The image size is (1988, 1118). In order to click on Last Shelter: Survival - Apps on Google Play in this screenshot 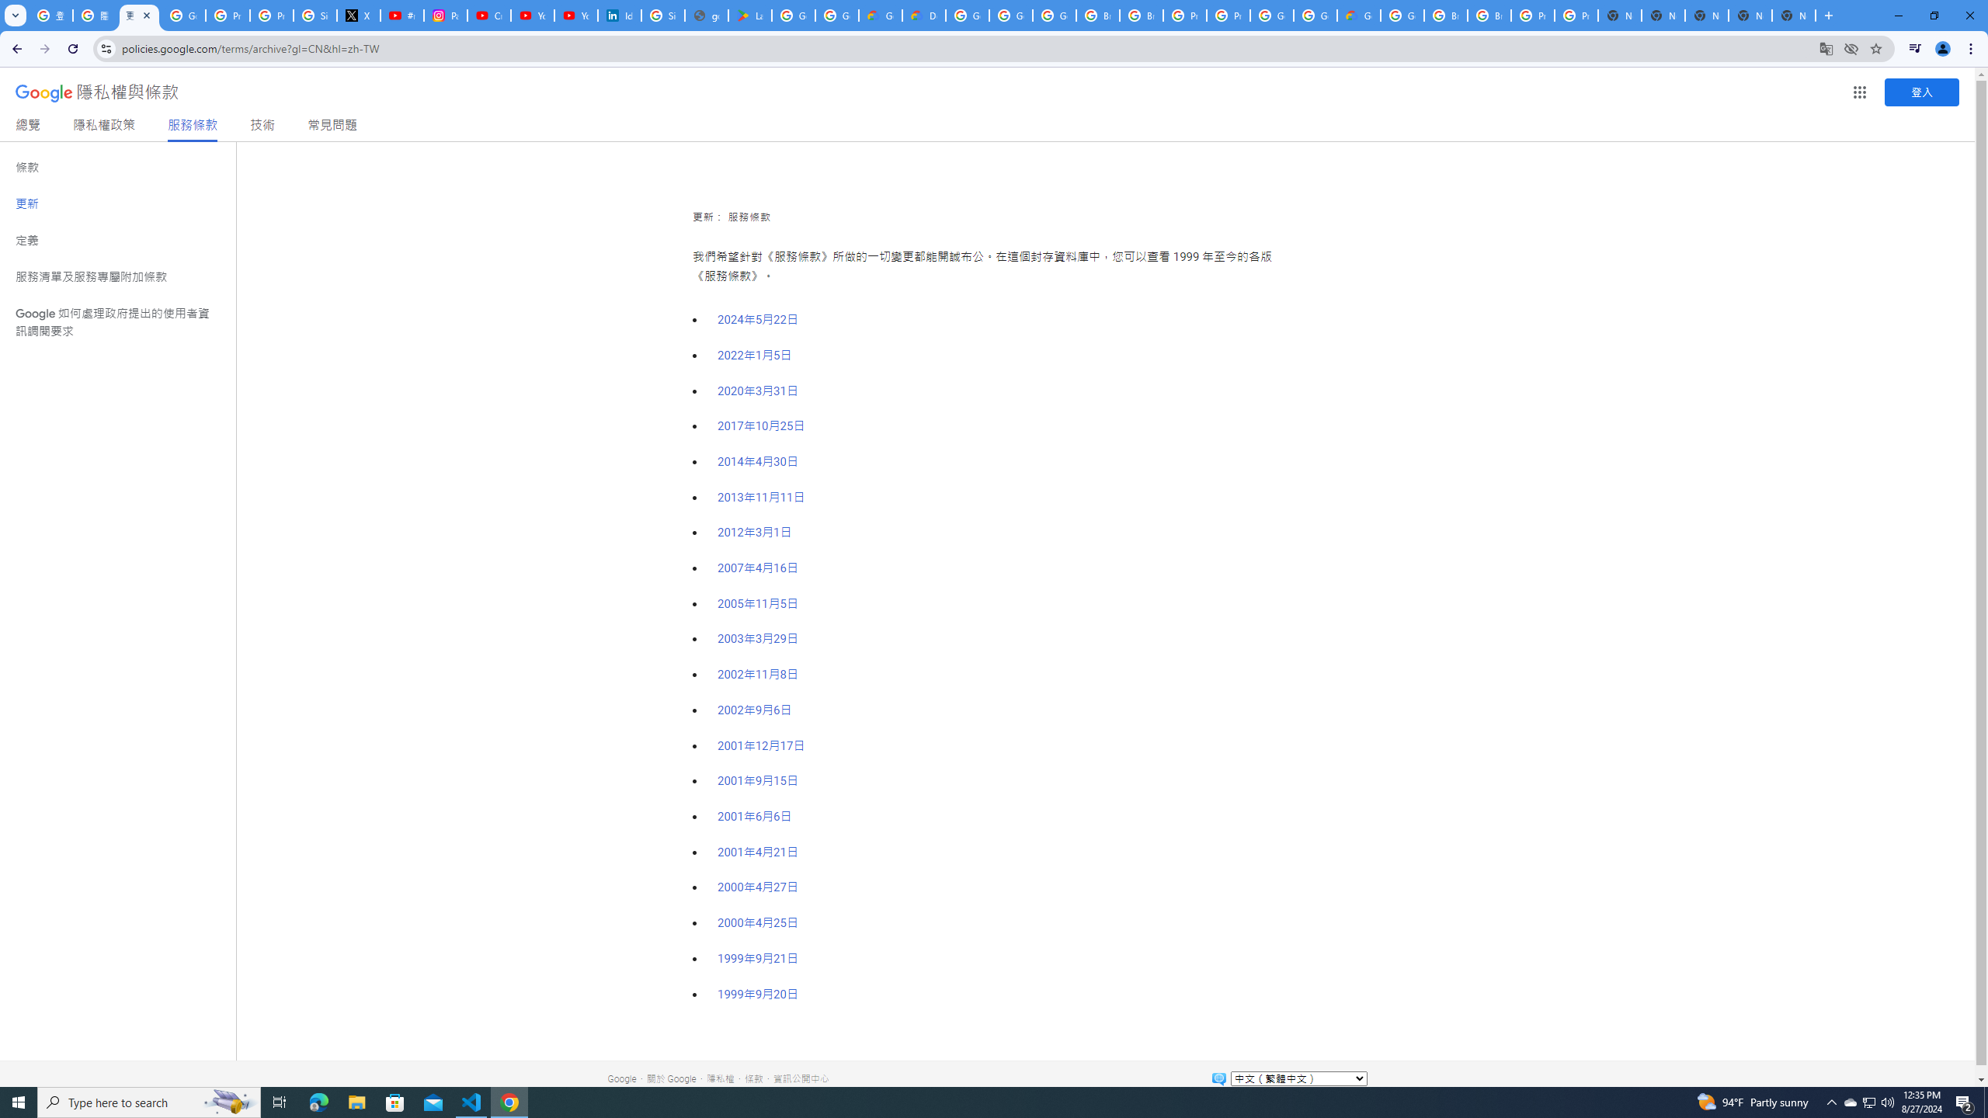, I will do `click(750, 16)`.